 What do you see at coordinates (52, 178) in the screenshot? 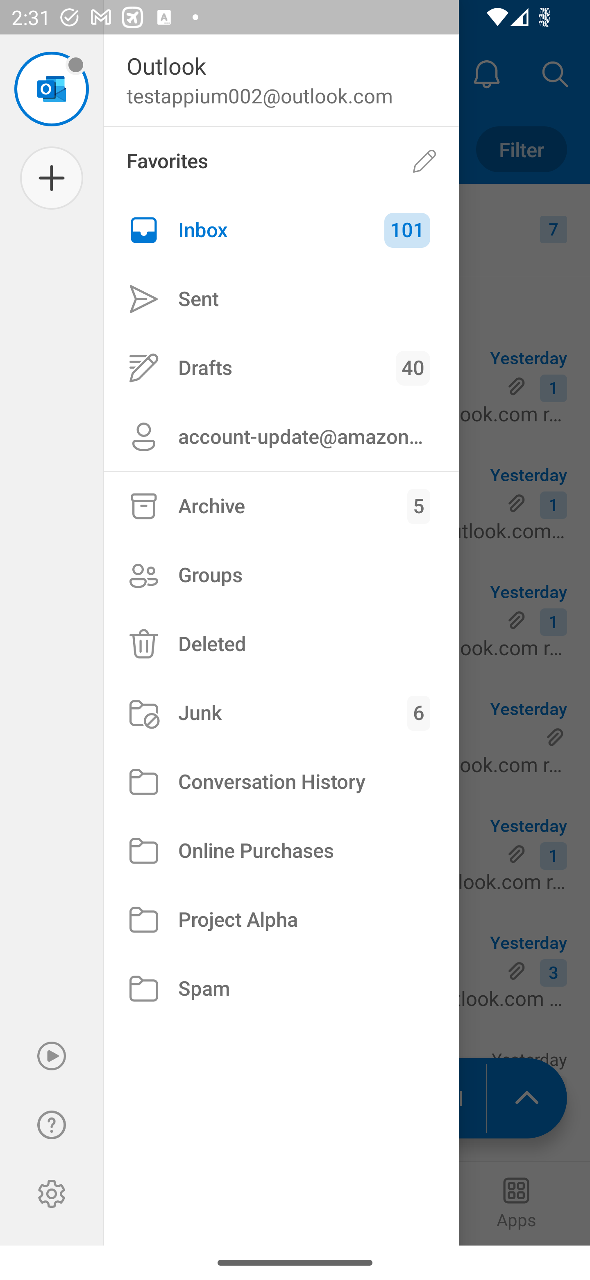
I see `Add account` at bounding box center [52, 178].